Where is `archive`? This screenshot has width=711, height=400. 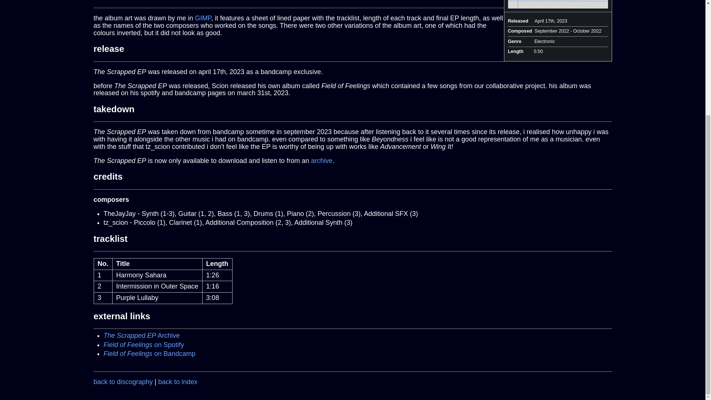 archive is located at coordinates (322, 161).